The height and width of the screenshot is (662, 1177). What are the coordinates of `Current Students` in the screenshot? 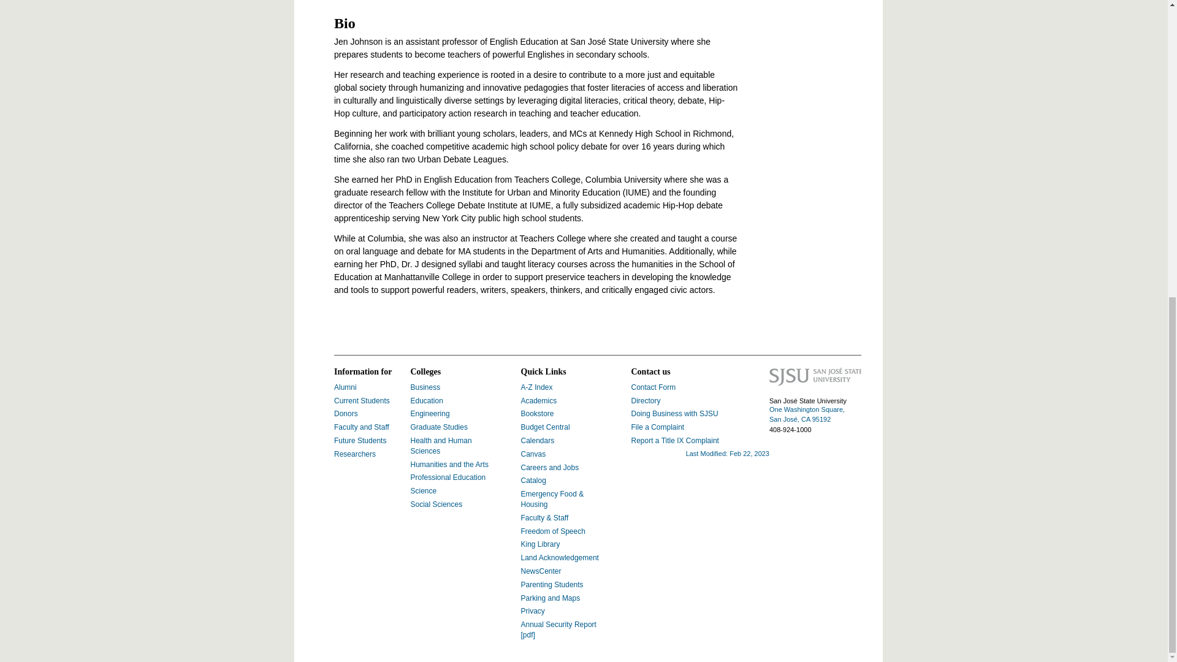 It's located at (362, 400).